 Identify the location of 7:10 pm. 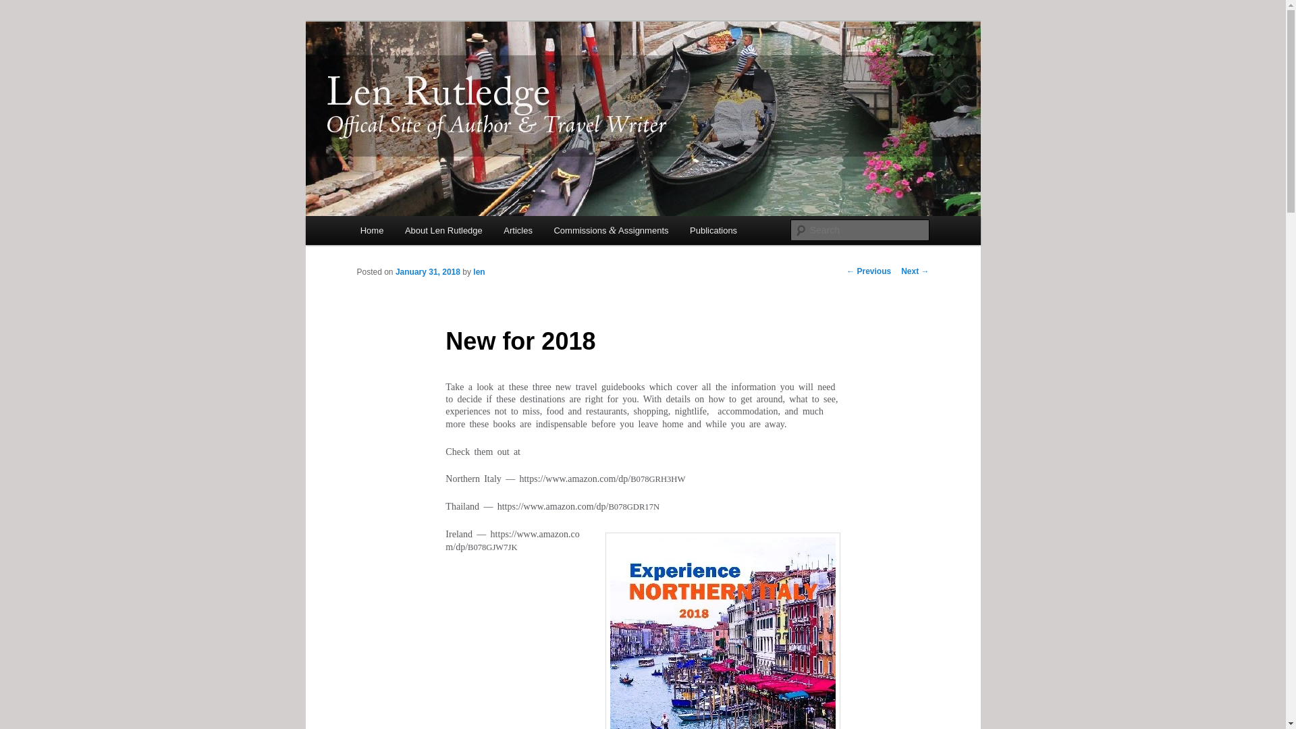
(427, 272).